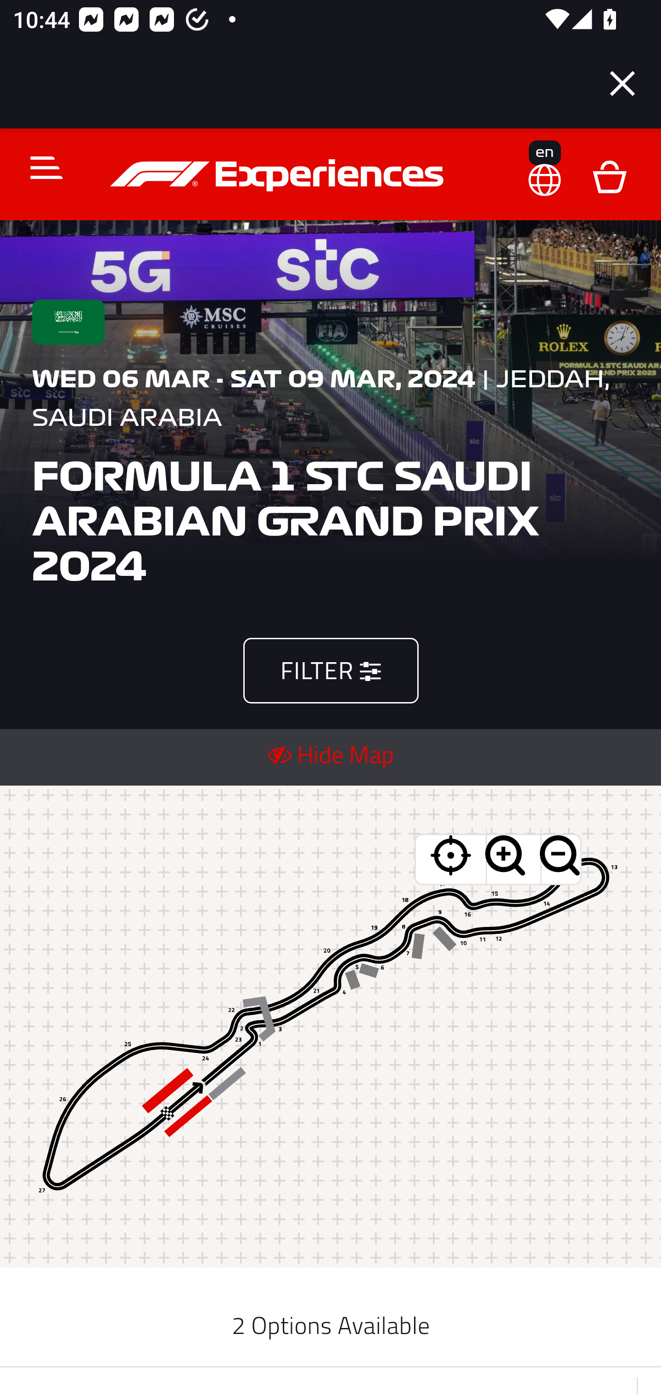 The image size is (661, 1395). What do you see at coordinates (330, 670) in the screenshot?
I see `FILTER ` at bounding box center [330, 670].